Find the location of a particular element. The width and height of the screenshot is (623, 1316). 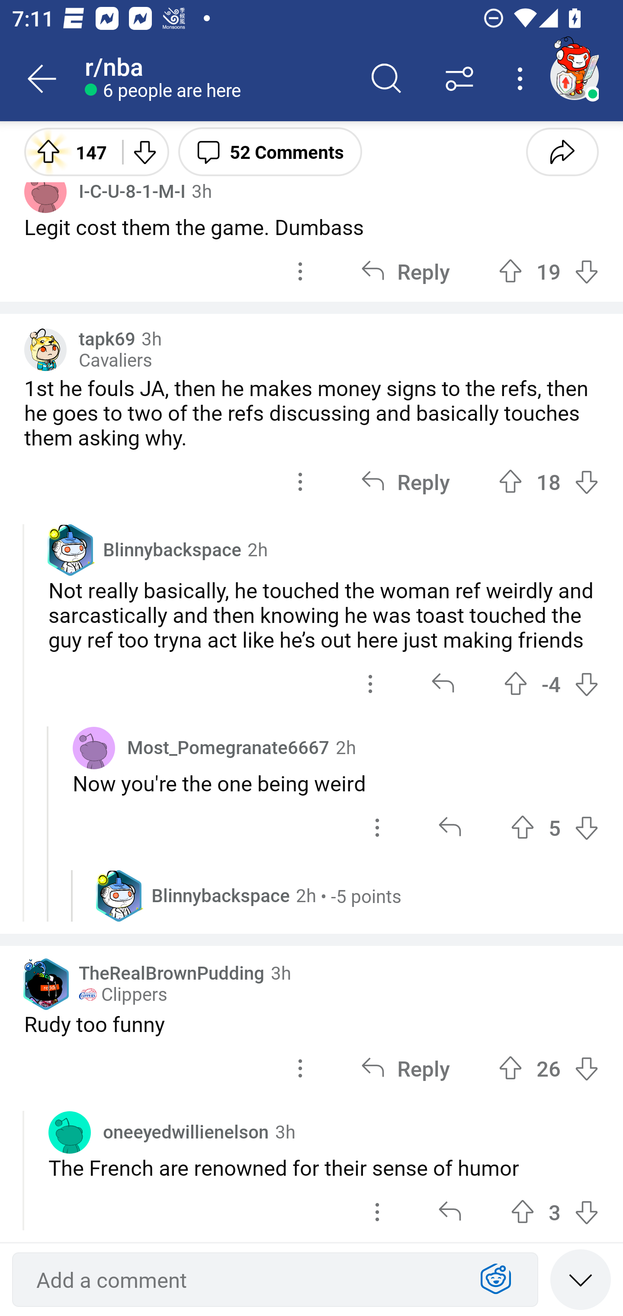

Upvote 18 18 votes Downvote is located at coordinates (549, 481).